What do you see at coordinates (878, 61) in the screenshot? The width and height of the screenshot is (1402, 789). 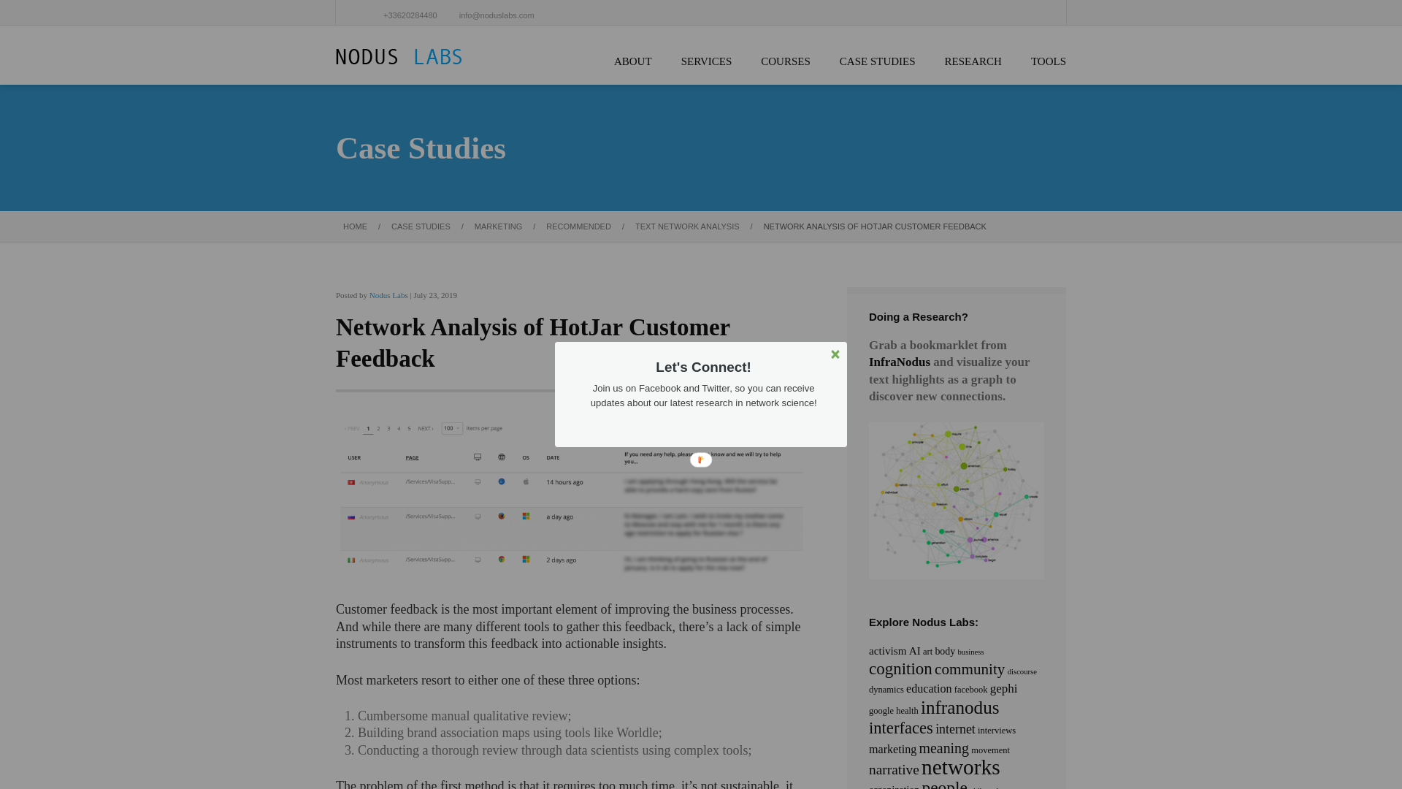 I see `CASE STUDIES` at bounding box center [878, 61].